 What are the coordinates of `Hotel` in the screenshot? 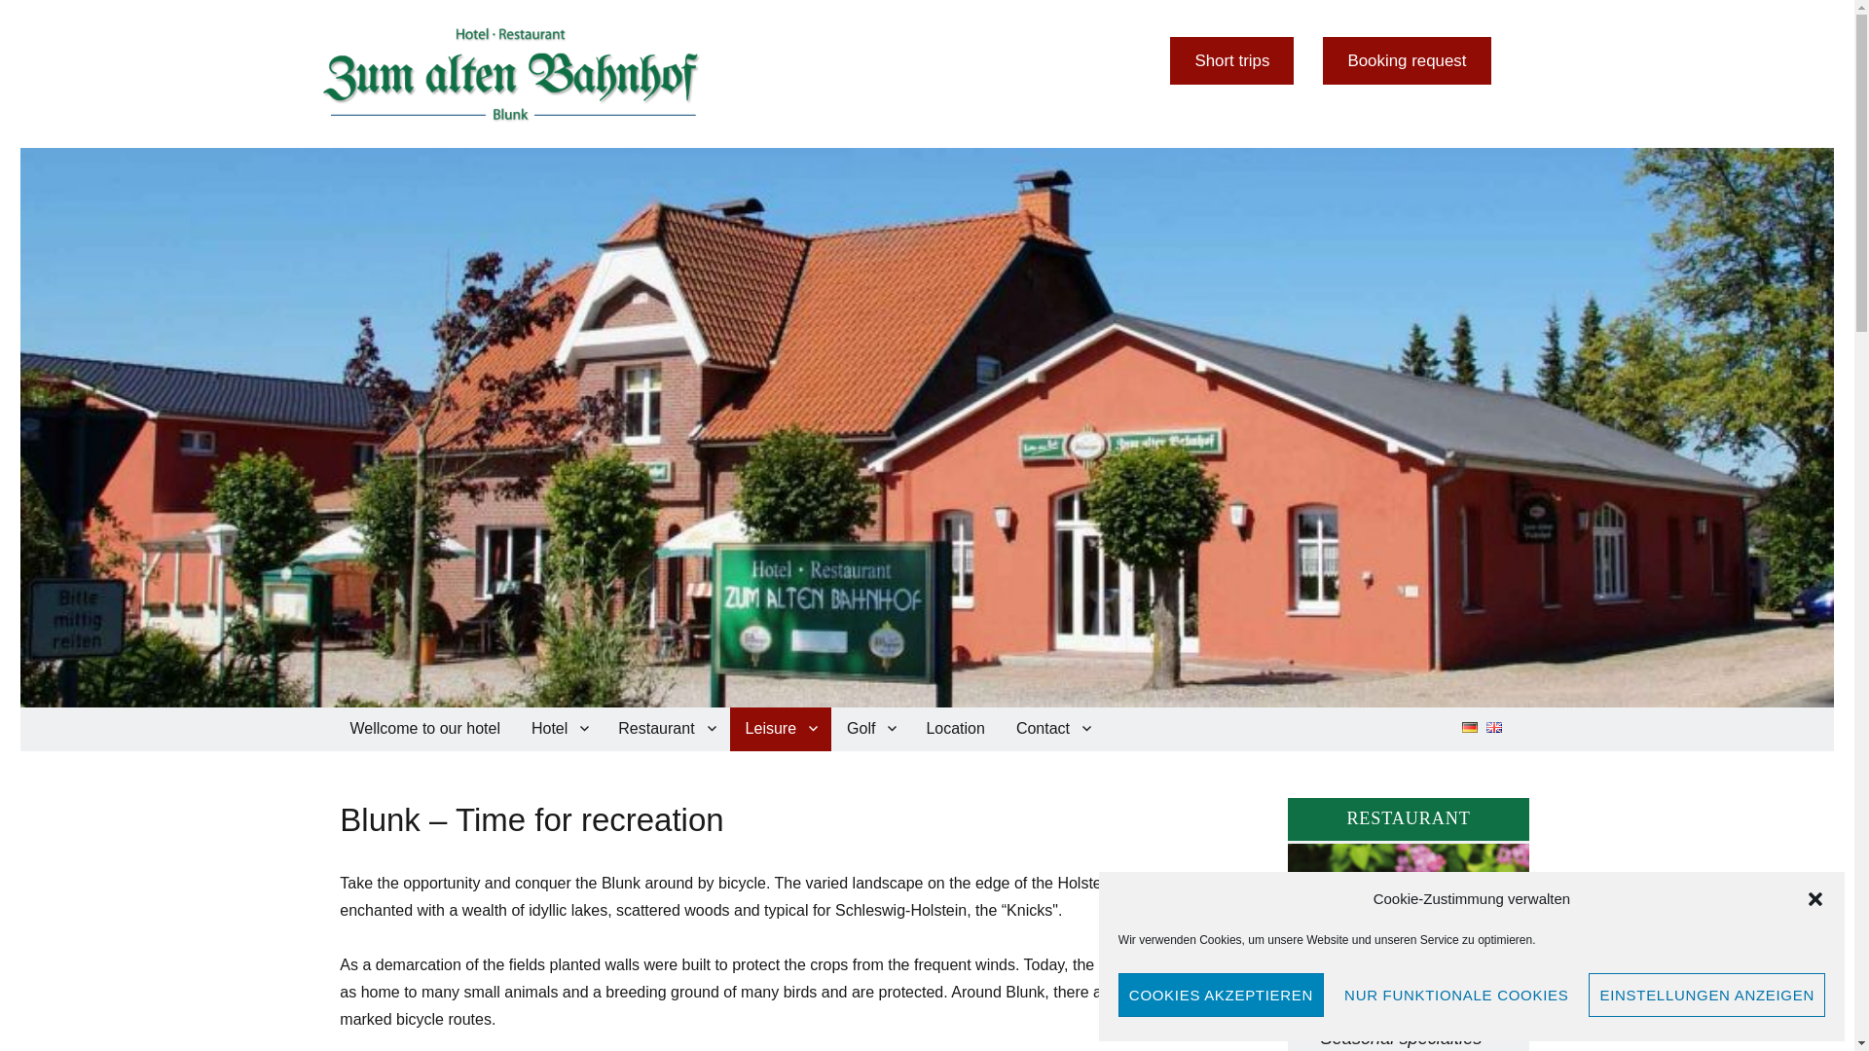 It's located at (559, 729).